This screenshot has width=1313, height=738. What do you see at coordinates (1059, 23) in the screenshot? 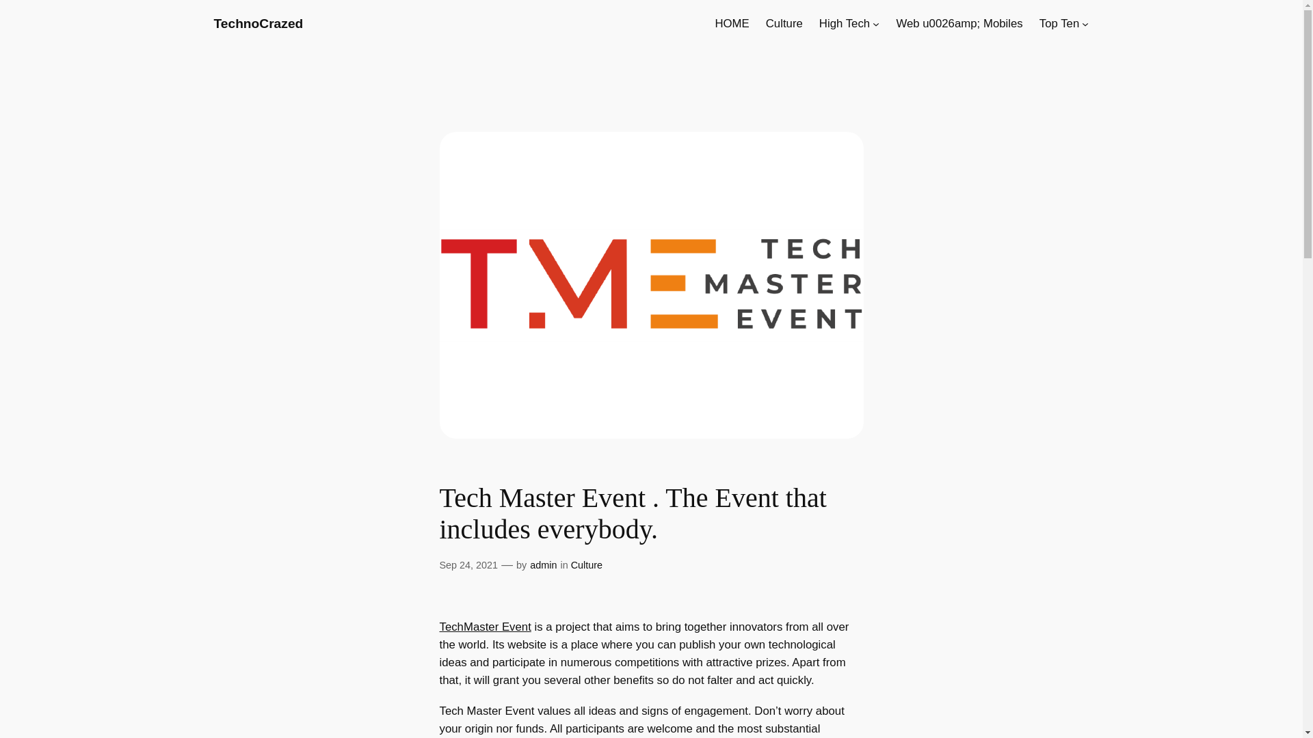
I see `Top Ten` at bounding box center [1059, 23].